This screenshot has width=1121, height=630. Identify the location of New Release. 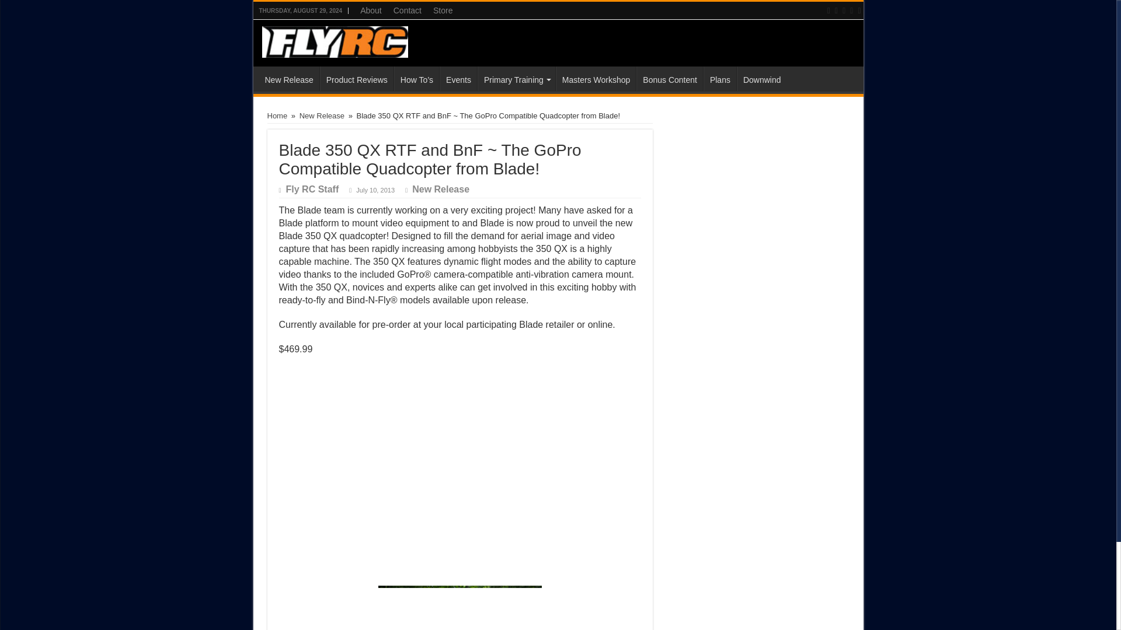
(289, 78).